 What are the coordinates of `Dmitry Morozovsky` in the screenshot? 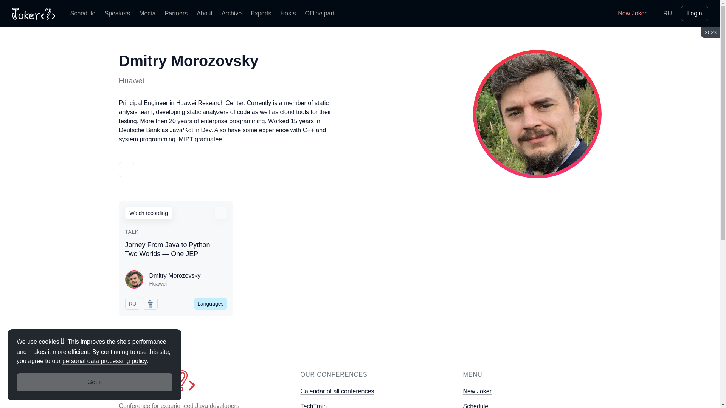 It's located at (174, 276).